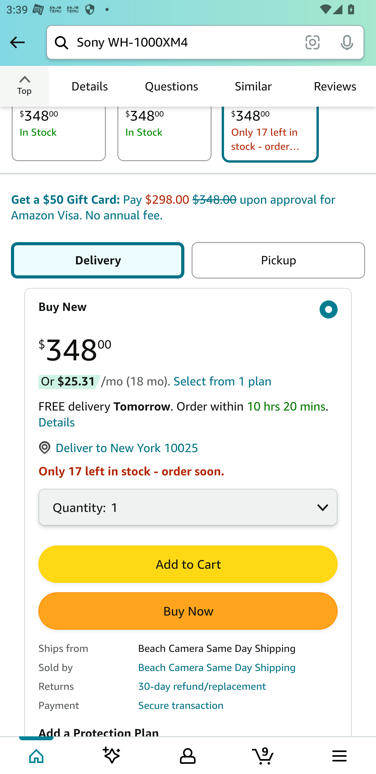 Image resolution: width=376 pixels, height=774 pixels. Describe the element at coordinates (17, 42) in the screenshot. I see `Back` at that location.